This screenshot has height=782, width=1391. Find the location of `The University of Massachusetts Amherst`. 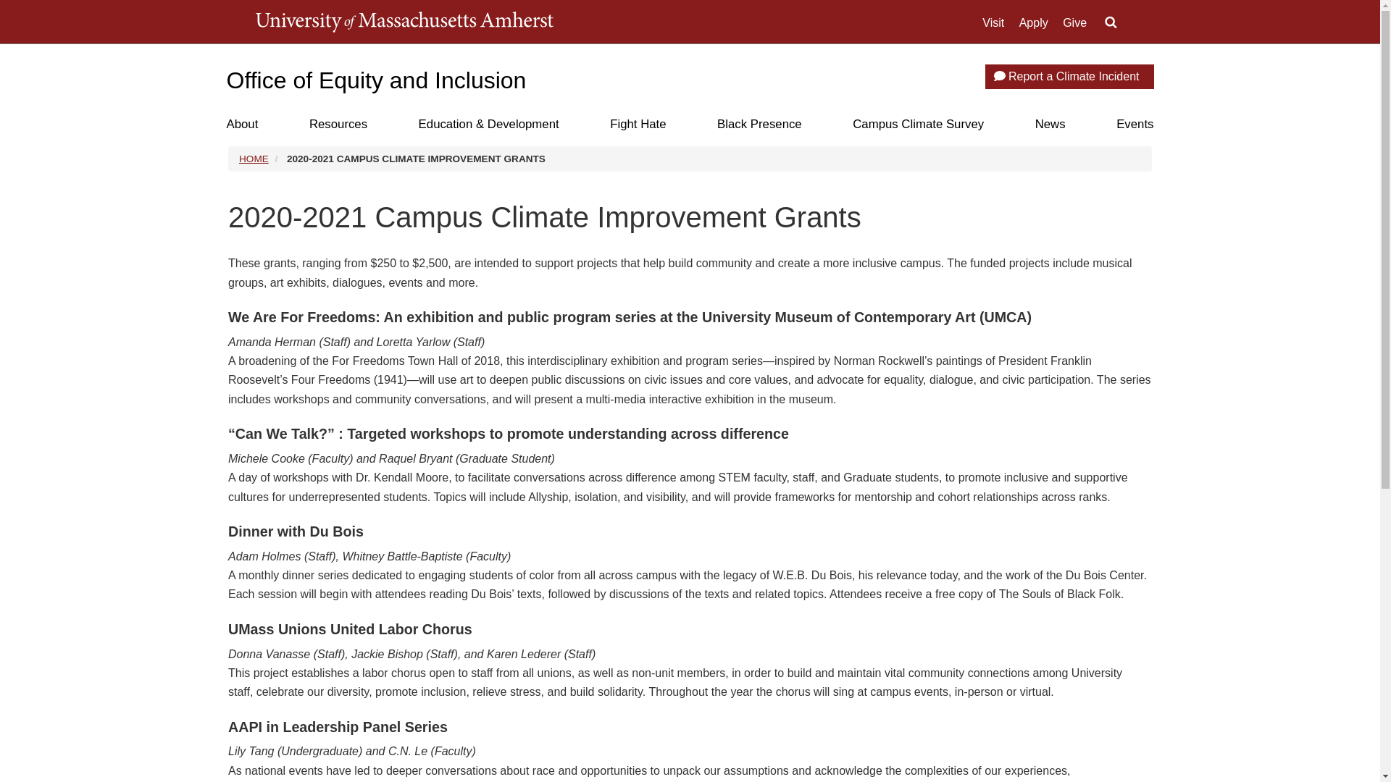

The University of Massachusetts Amherst is located at coordinates (403, 22).